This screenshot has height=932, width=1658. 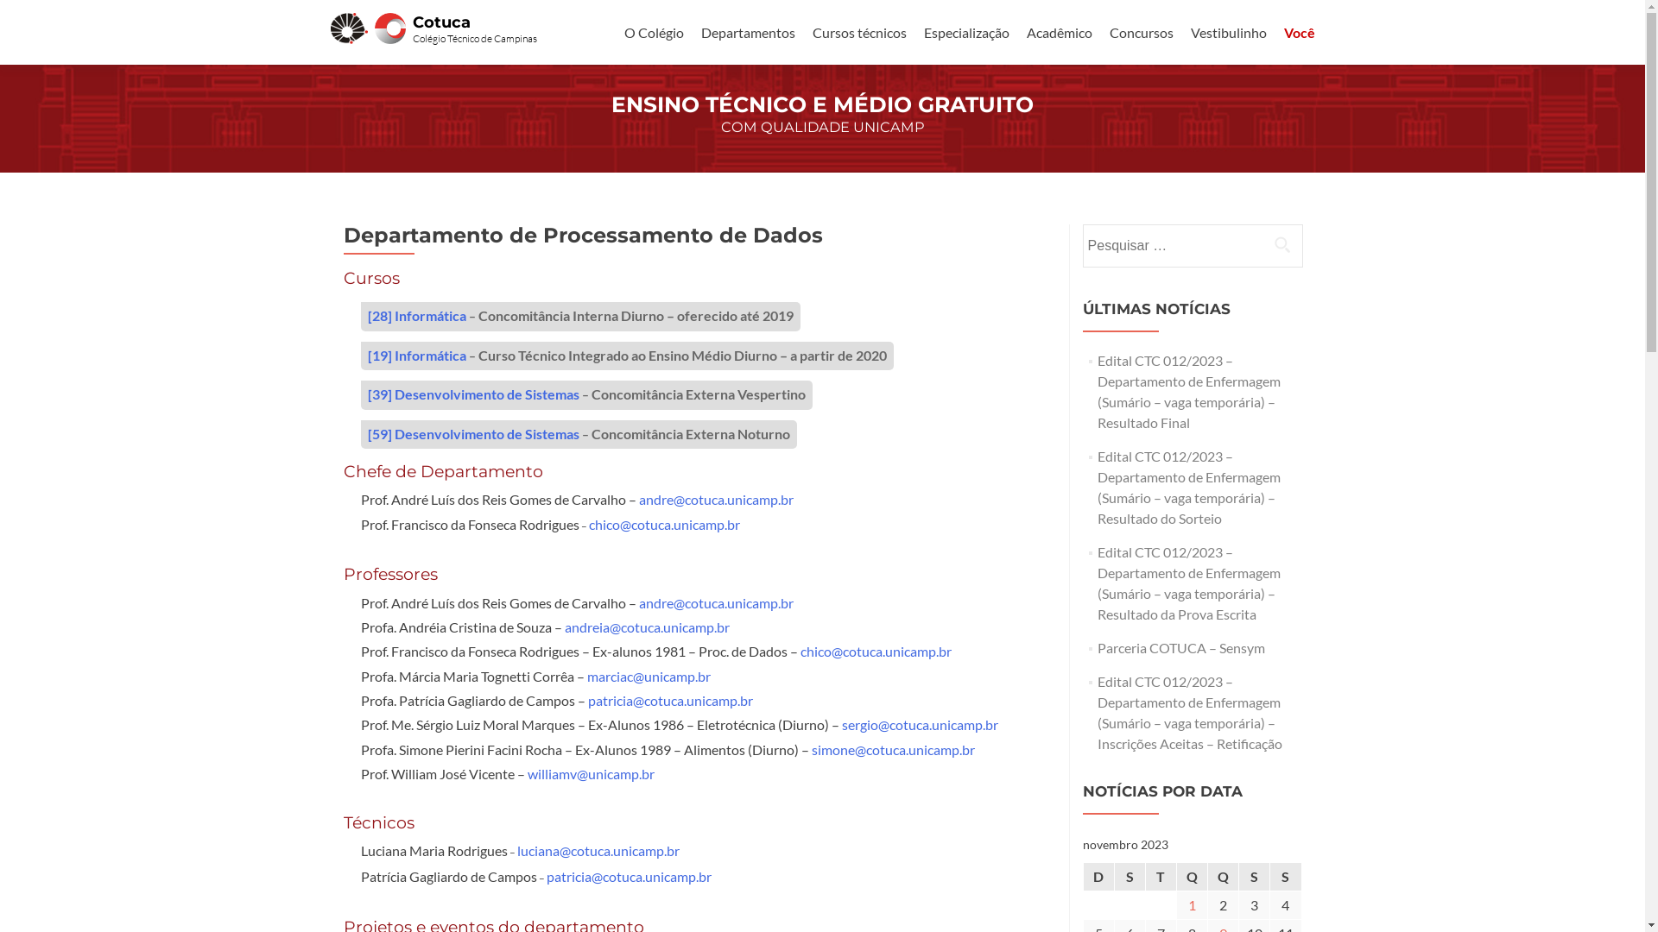 I want to click on williamv@unicamp.br, so click(x=591, y=773).